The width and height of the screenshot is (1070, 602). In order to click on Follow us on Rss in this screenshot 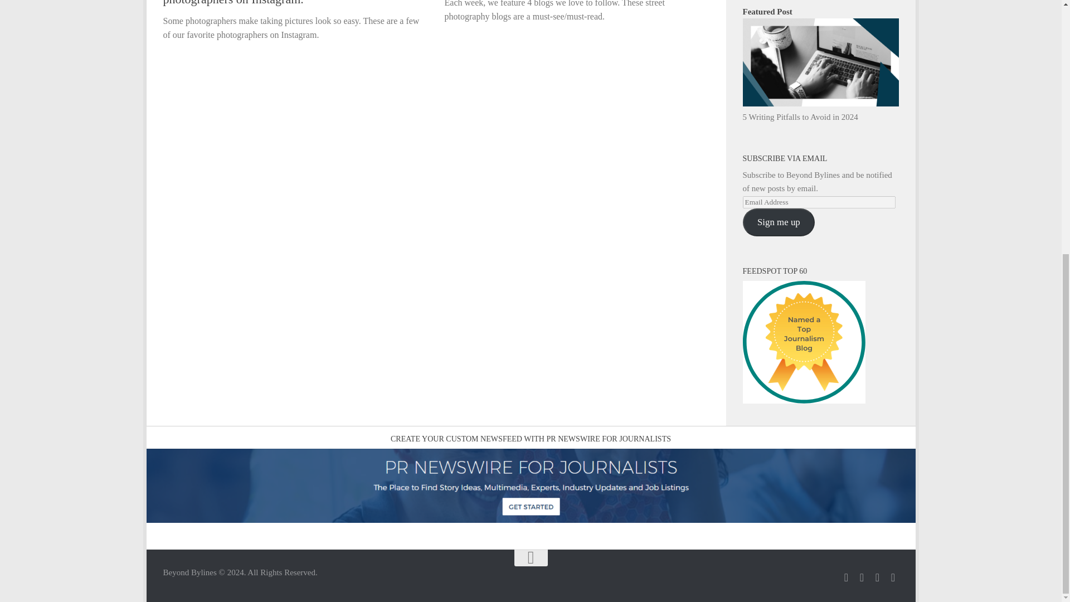, I will do `click(893, 577)`.